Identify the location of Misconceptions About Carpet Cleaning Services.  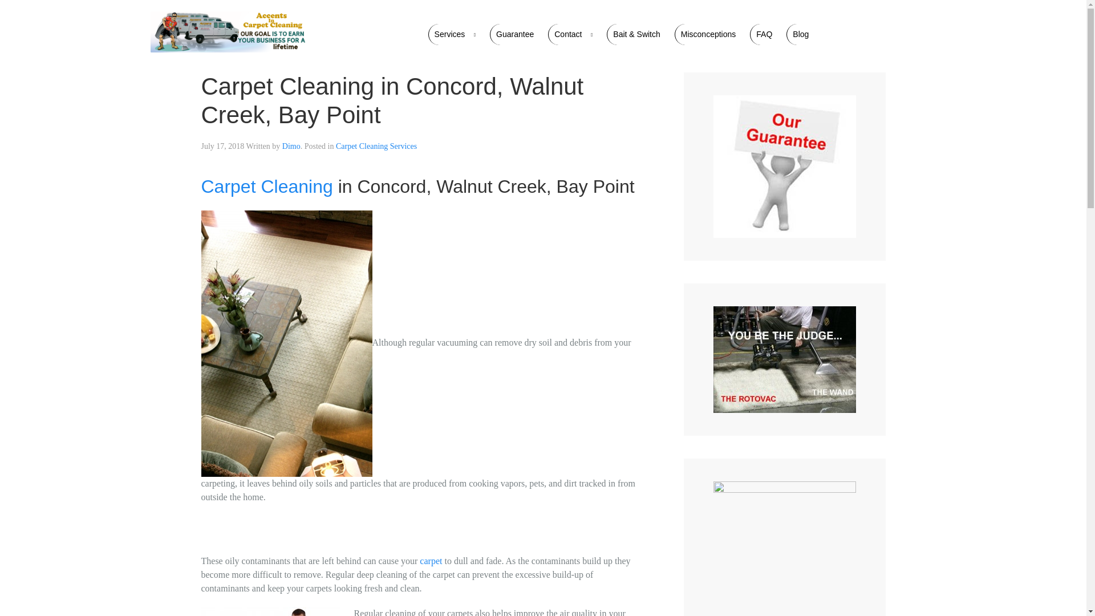
(708, 34).